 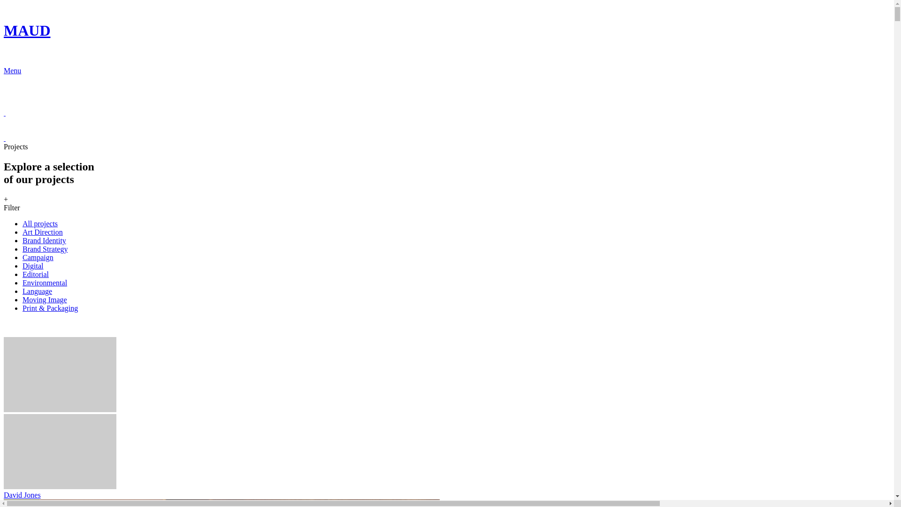 What do you see at coordinates (45, 283) in the screenshot?
I see `Environmental` at bounding box center [45, 283].